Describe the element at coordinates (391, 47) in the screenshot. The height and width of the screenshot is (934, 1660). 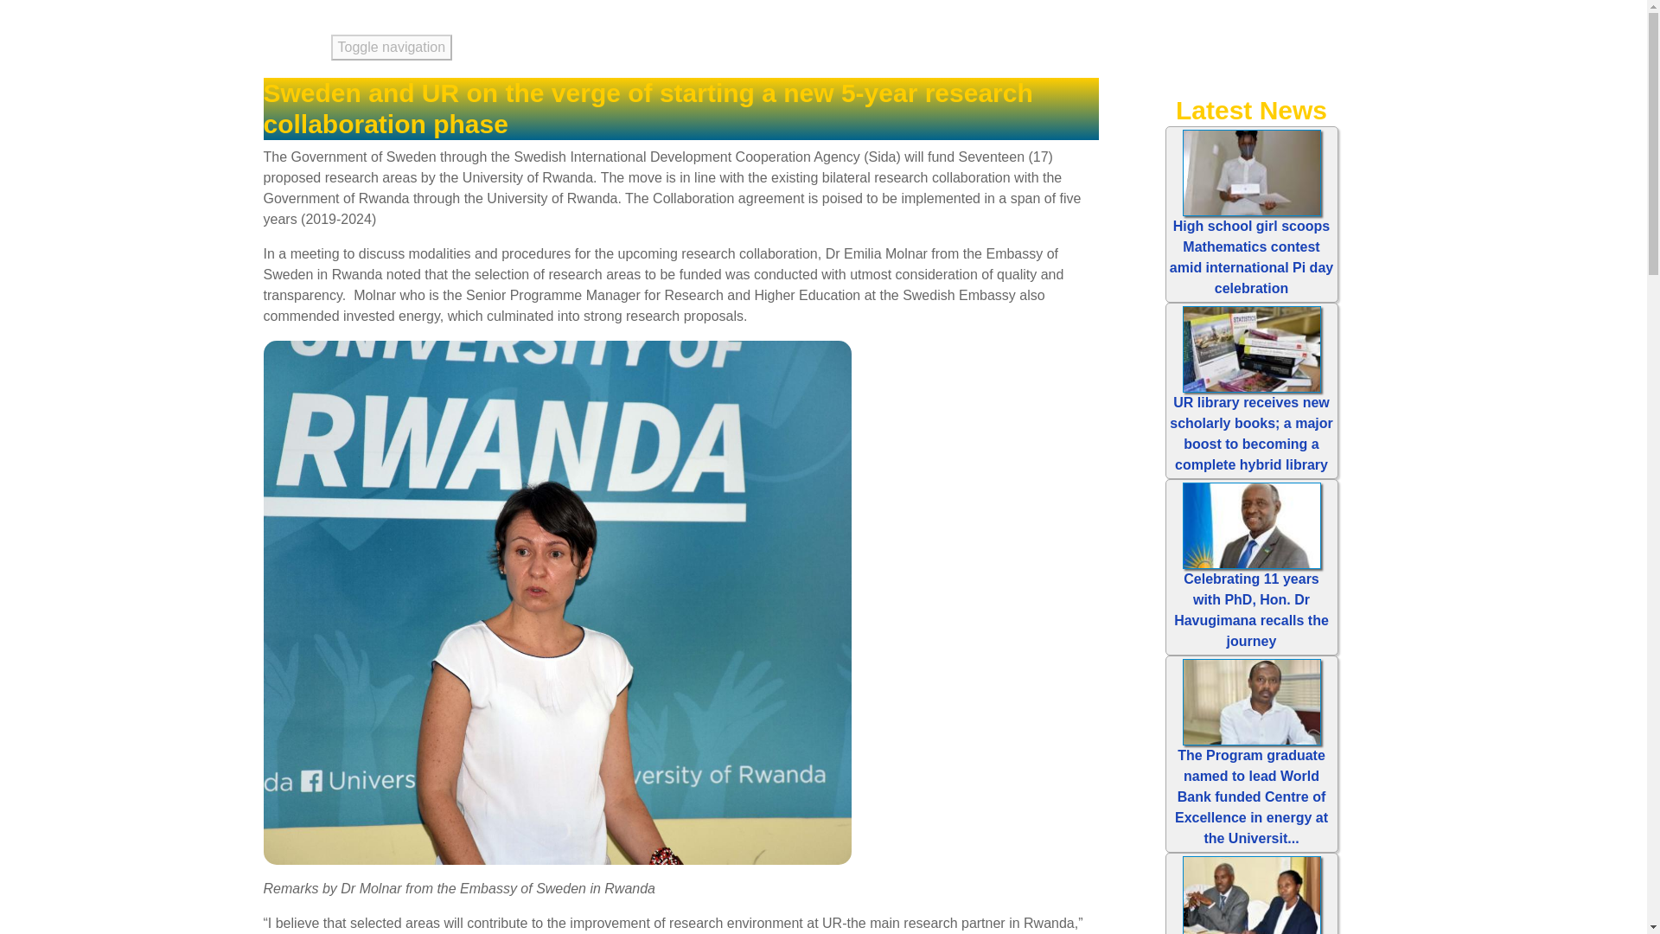
I see `Toggle navigation` at that location.